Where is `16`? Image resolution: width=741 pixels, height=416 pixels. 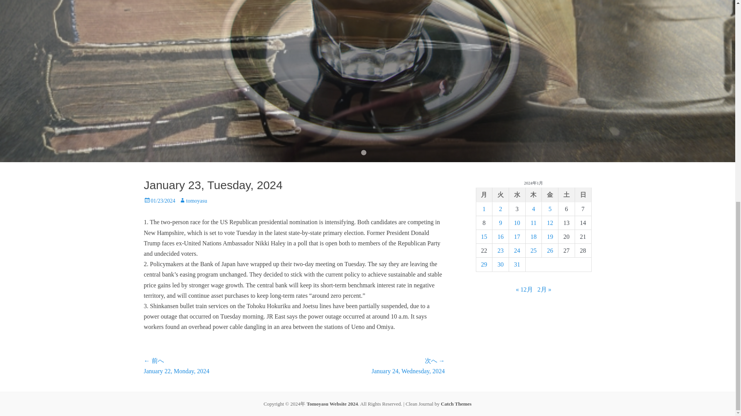
16 is located at coordinates (500, 237).